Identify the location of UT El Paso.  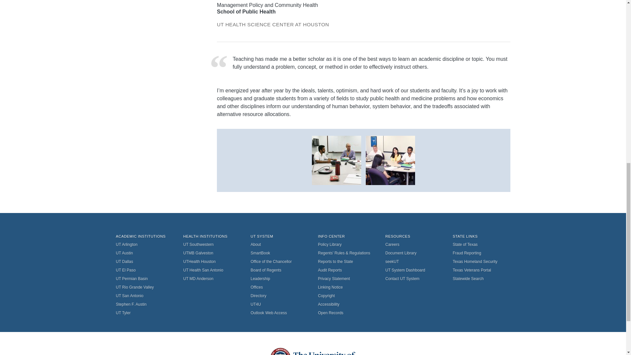
(144, 270).